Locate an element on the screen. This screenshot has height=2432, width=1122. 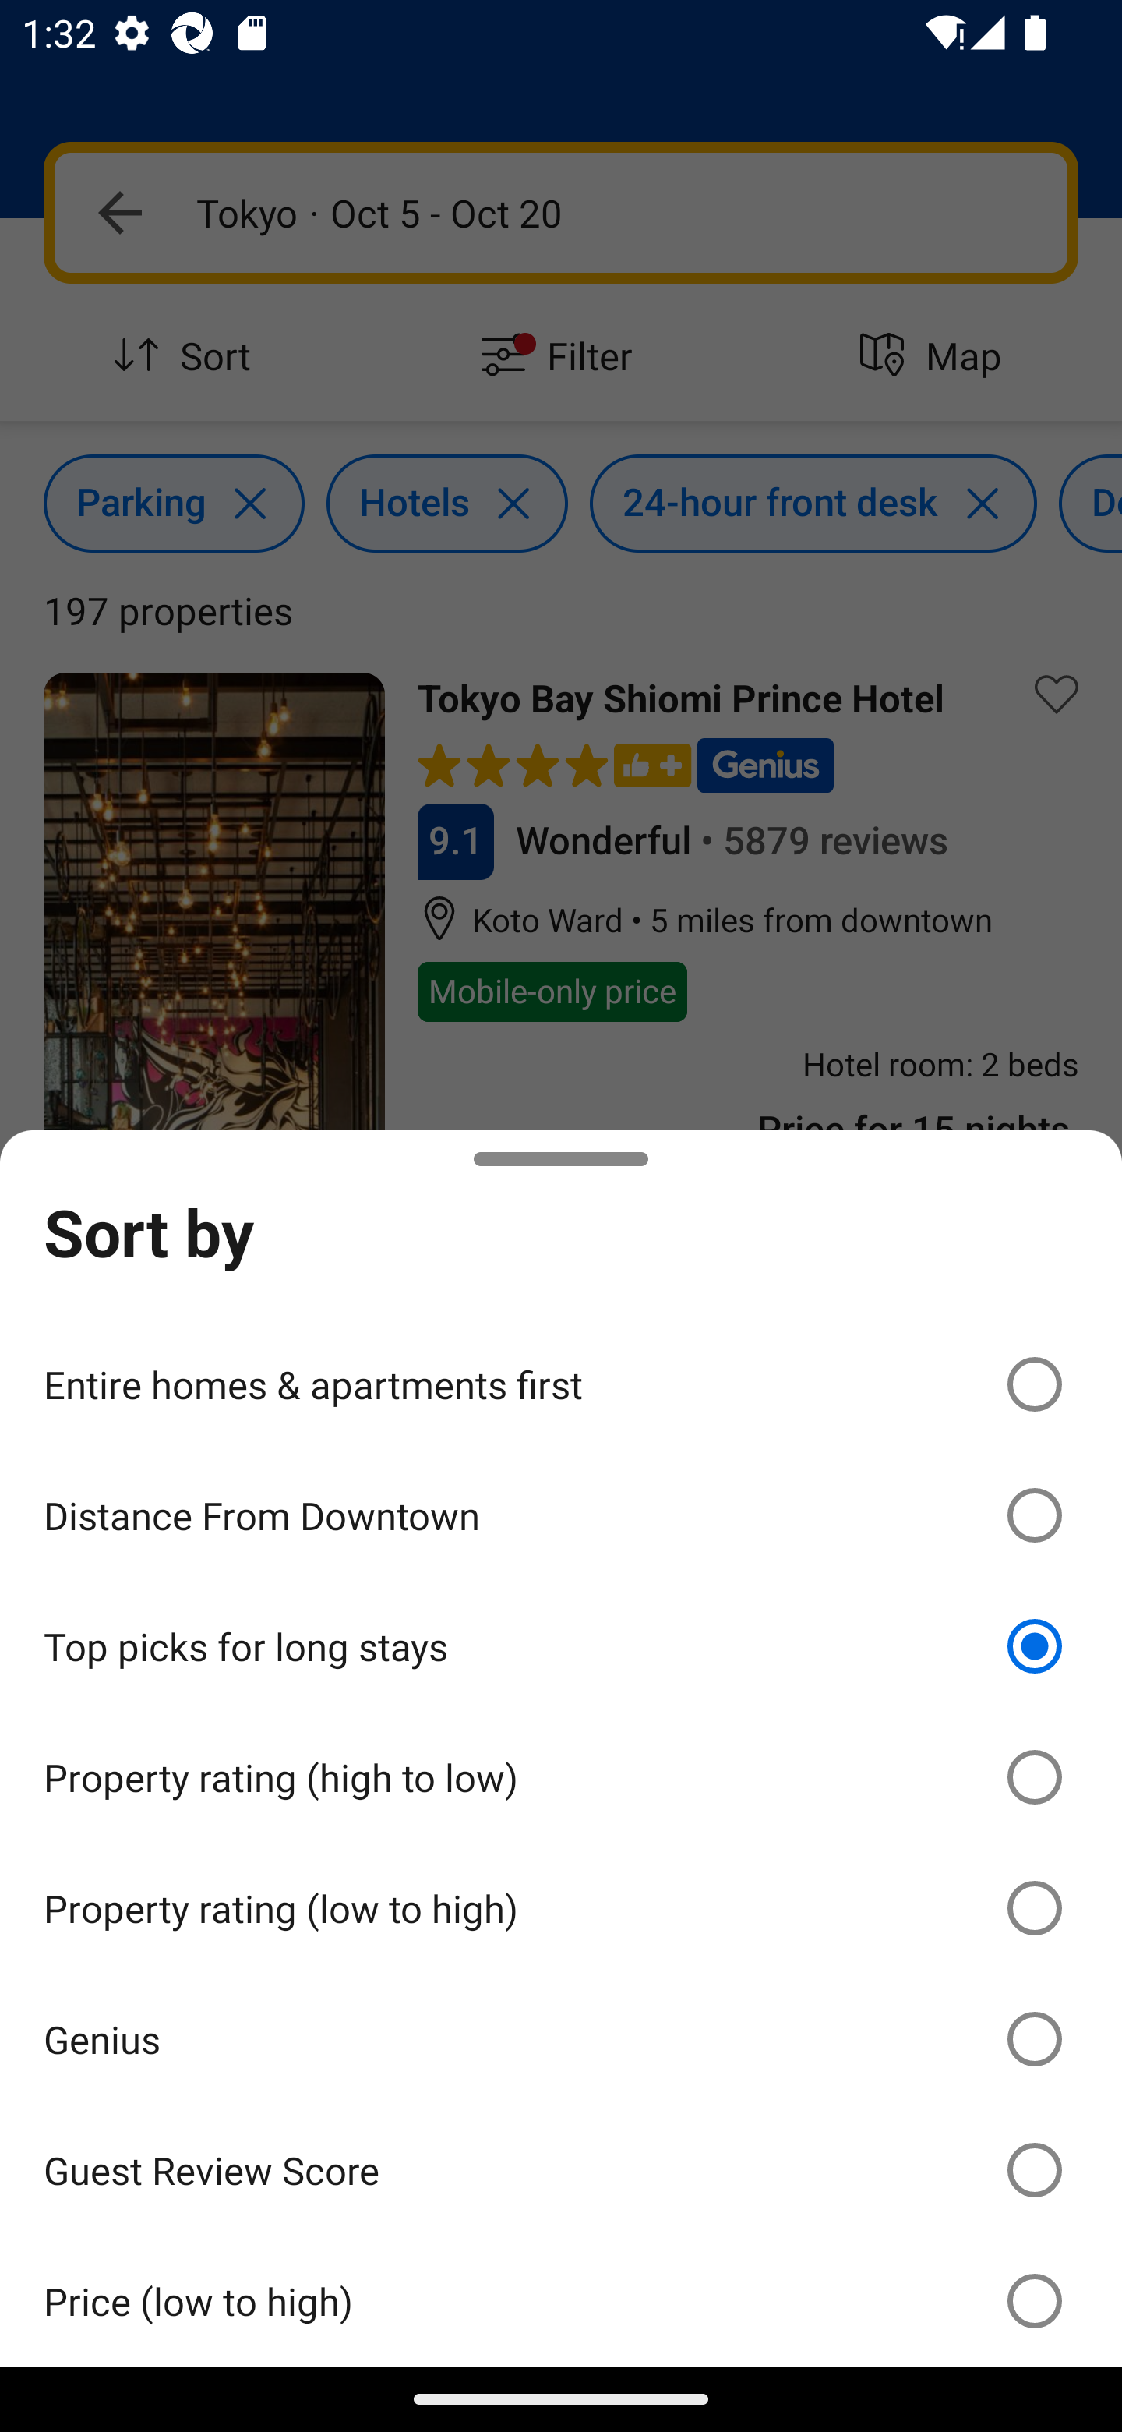
Genius is located at coordinates (561, 2039).